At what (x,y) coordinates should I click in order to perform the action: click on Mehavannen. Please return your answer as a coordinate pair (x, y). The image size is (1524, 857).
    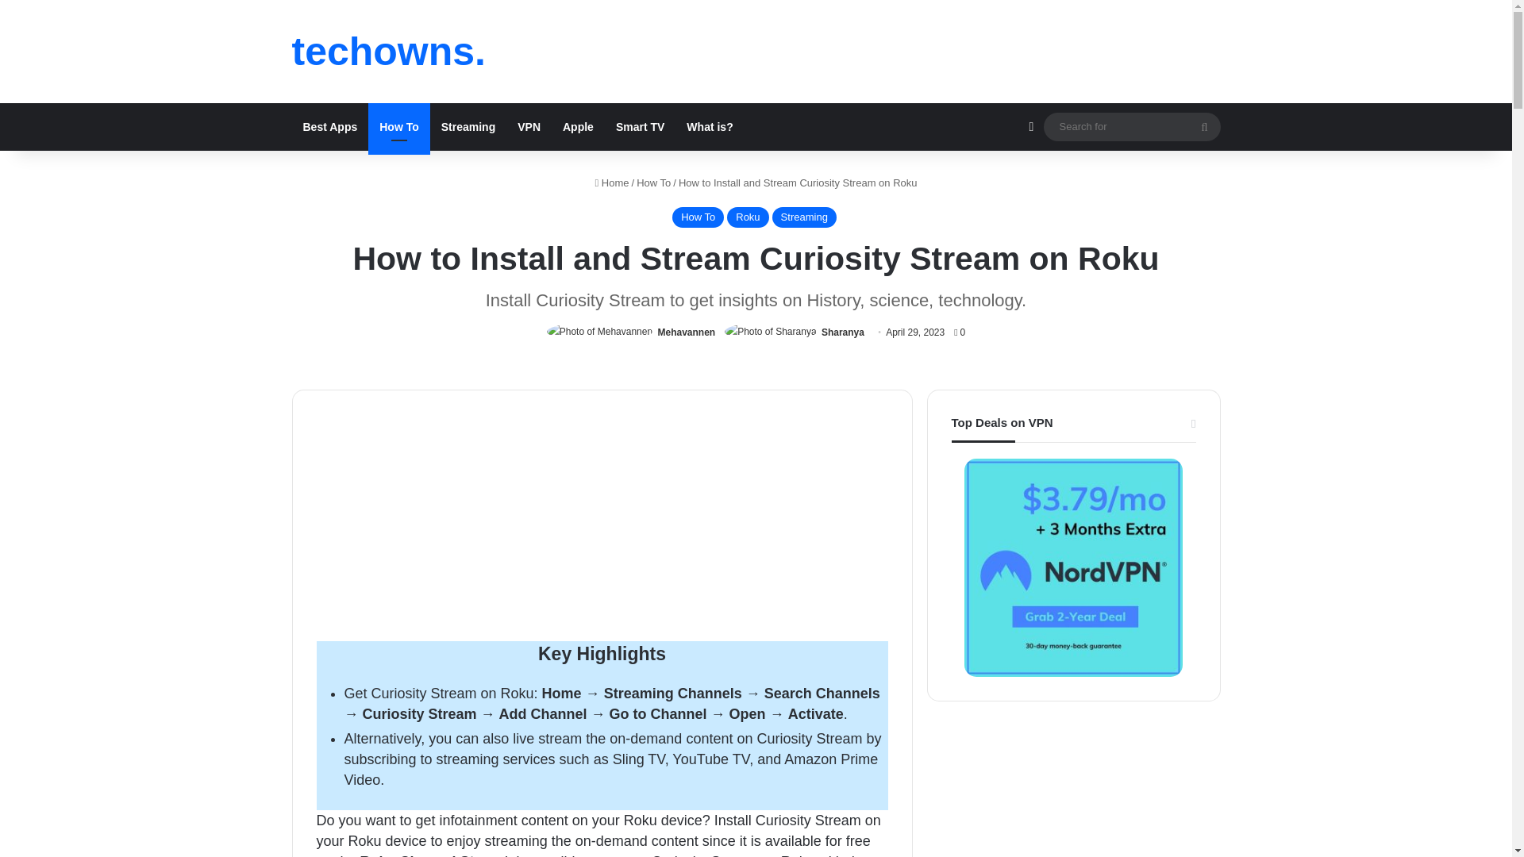
    Looking at the image, I should click on (686, 332).